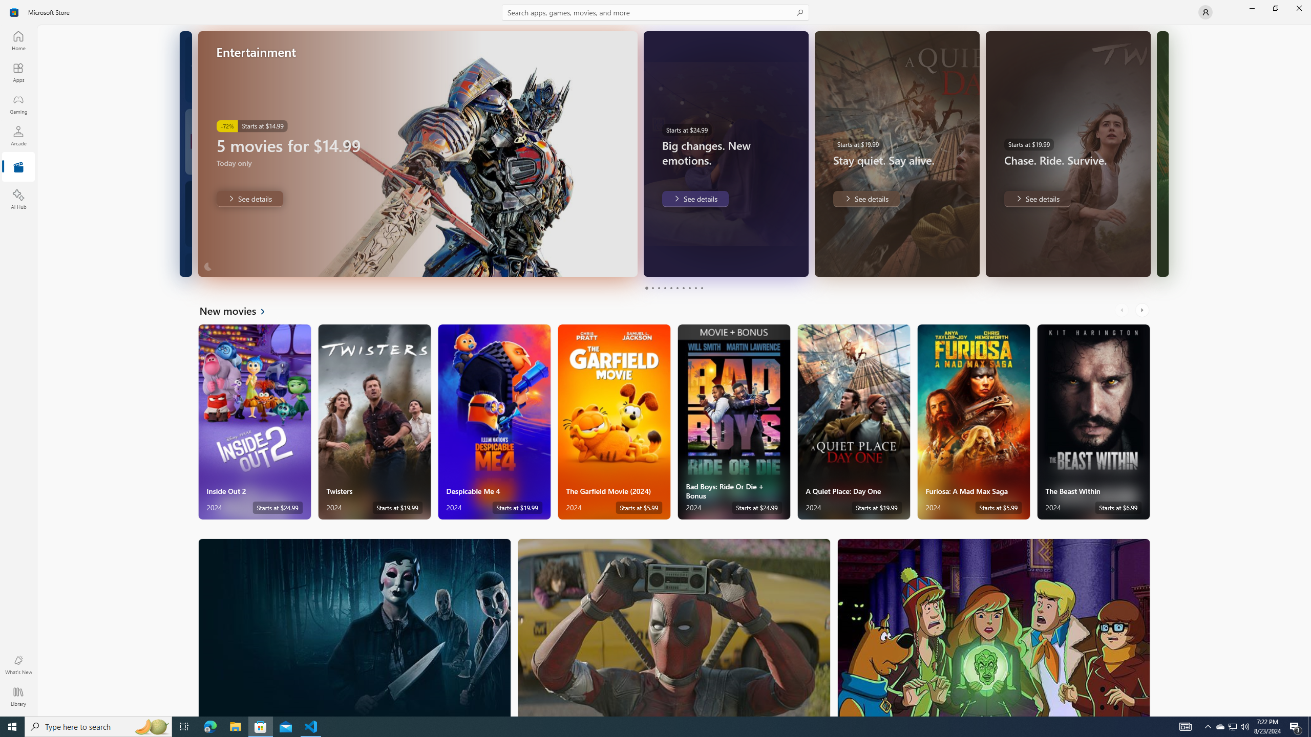 Image resolution: width=1311 pixels, height=737 pixels. I want to click on Bad Boys: Ride Or Die + Bonus. Starts at $24.99  , so click(733, 422).